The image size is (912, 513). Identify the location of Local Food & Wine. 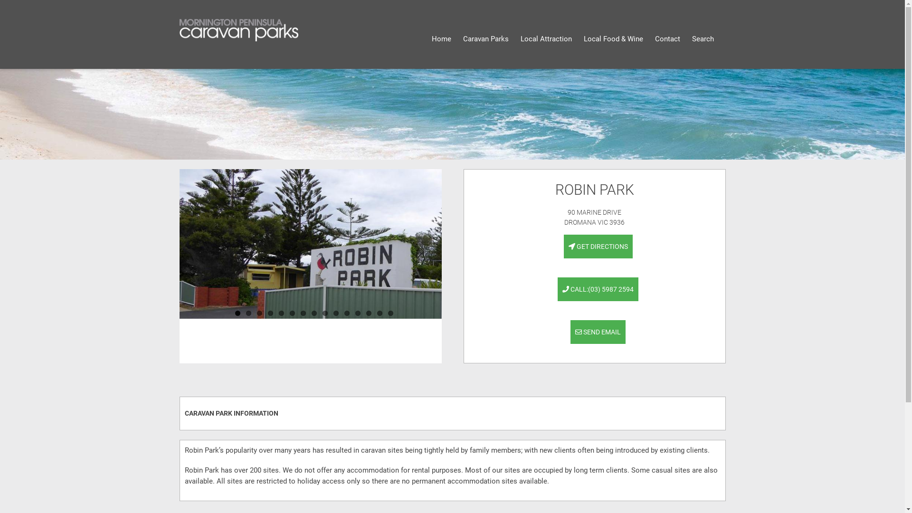
(613, 39).